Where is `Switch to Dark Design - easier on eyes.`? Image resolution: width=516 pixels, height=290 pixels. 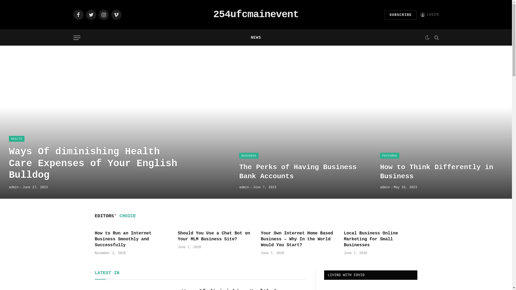
Switch to Dark Design - easier on eyes. is located at coordinates (427, 38).